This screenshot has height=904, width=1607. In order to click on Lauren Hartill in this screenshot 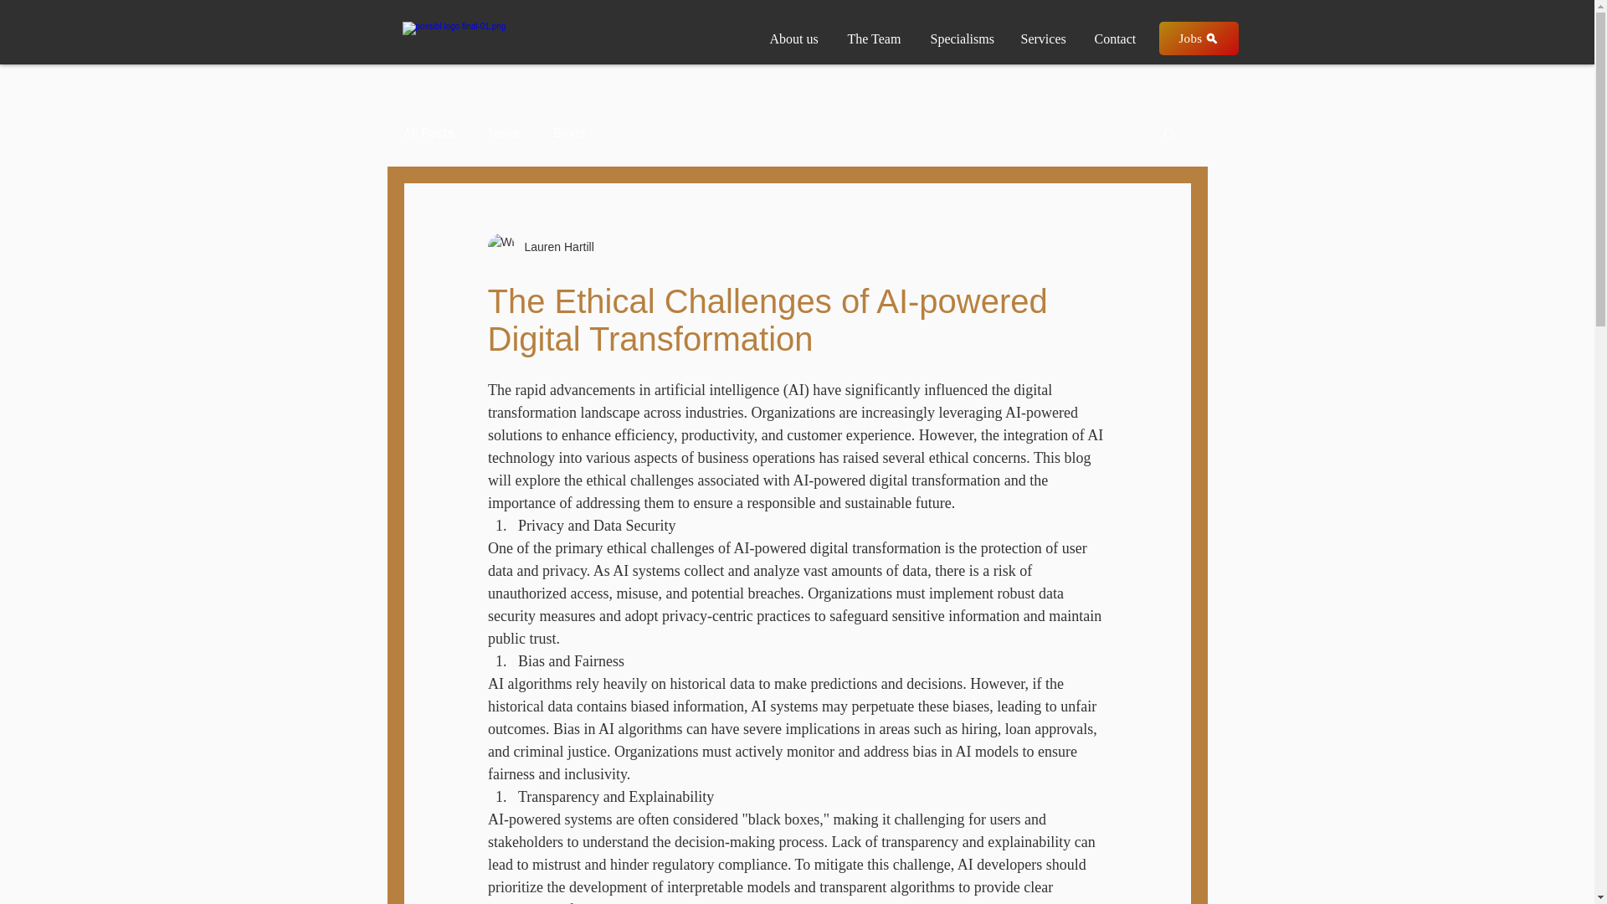, I will do `click(553, 246)`.